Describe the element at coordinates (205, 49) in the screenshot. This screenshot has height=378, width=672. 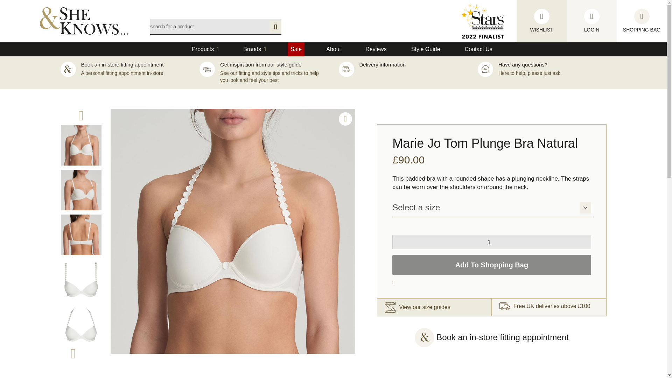
I see `Products` at that location.